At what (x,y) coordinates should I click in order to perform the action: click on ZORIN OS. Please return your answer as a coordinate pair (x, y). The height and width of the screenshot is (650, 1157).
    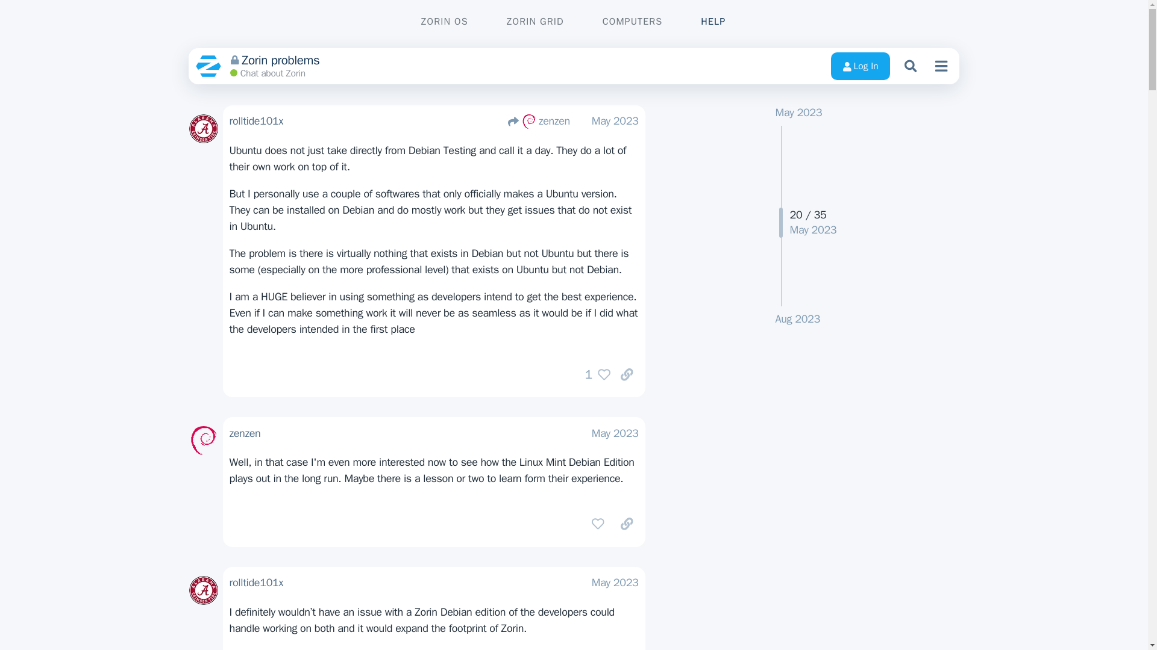
    Looking at the image, I should click on (445, 22).